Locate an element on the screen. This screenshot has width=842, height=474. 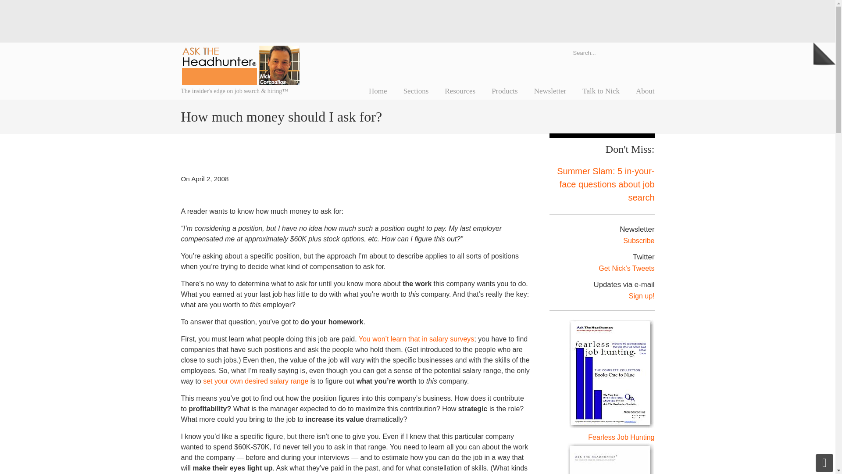
search is located at coordinates (645, 52).